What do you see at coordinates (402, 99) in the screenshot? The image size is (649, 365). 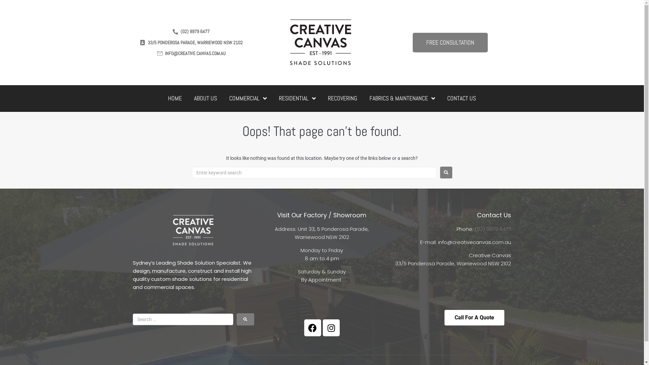 I see `FABRICS & MAINTENANCE` at bounding box center [402, 99].